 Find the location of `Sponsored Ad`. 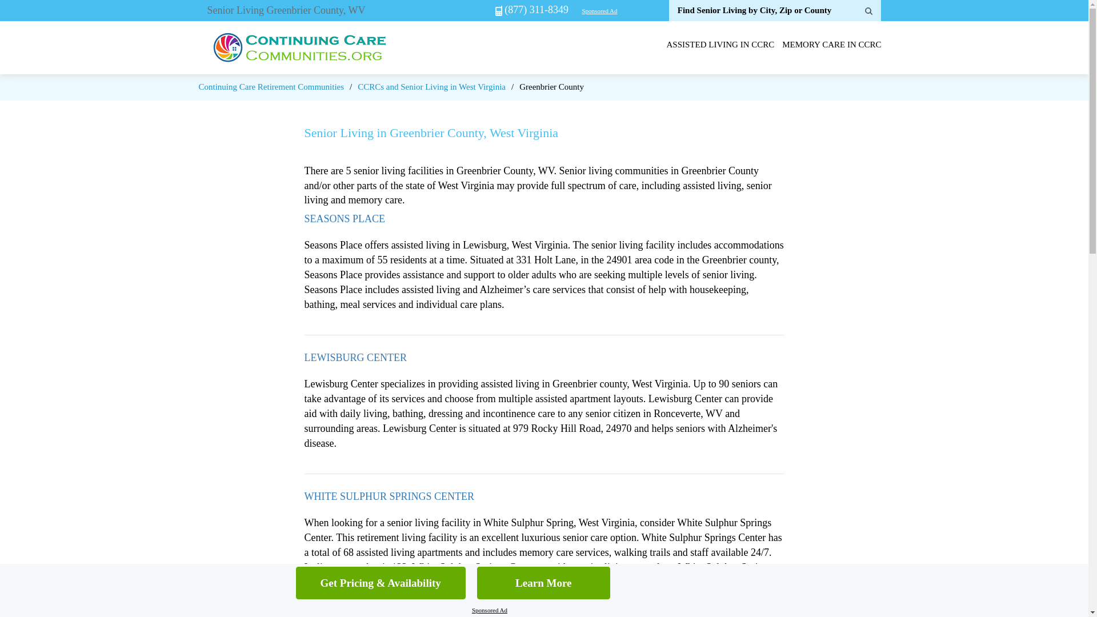

Sponsored Ad is located at coordinates (599, 11).